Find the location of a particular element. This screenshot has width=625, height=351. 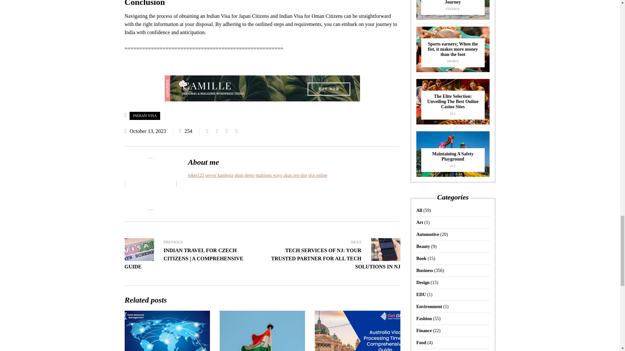

Share with Google Plus is located at coordinates (227, 131).